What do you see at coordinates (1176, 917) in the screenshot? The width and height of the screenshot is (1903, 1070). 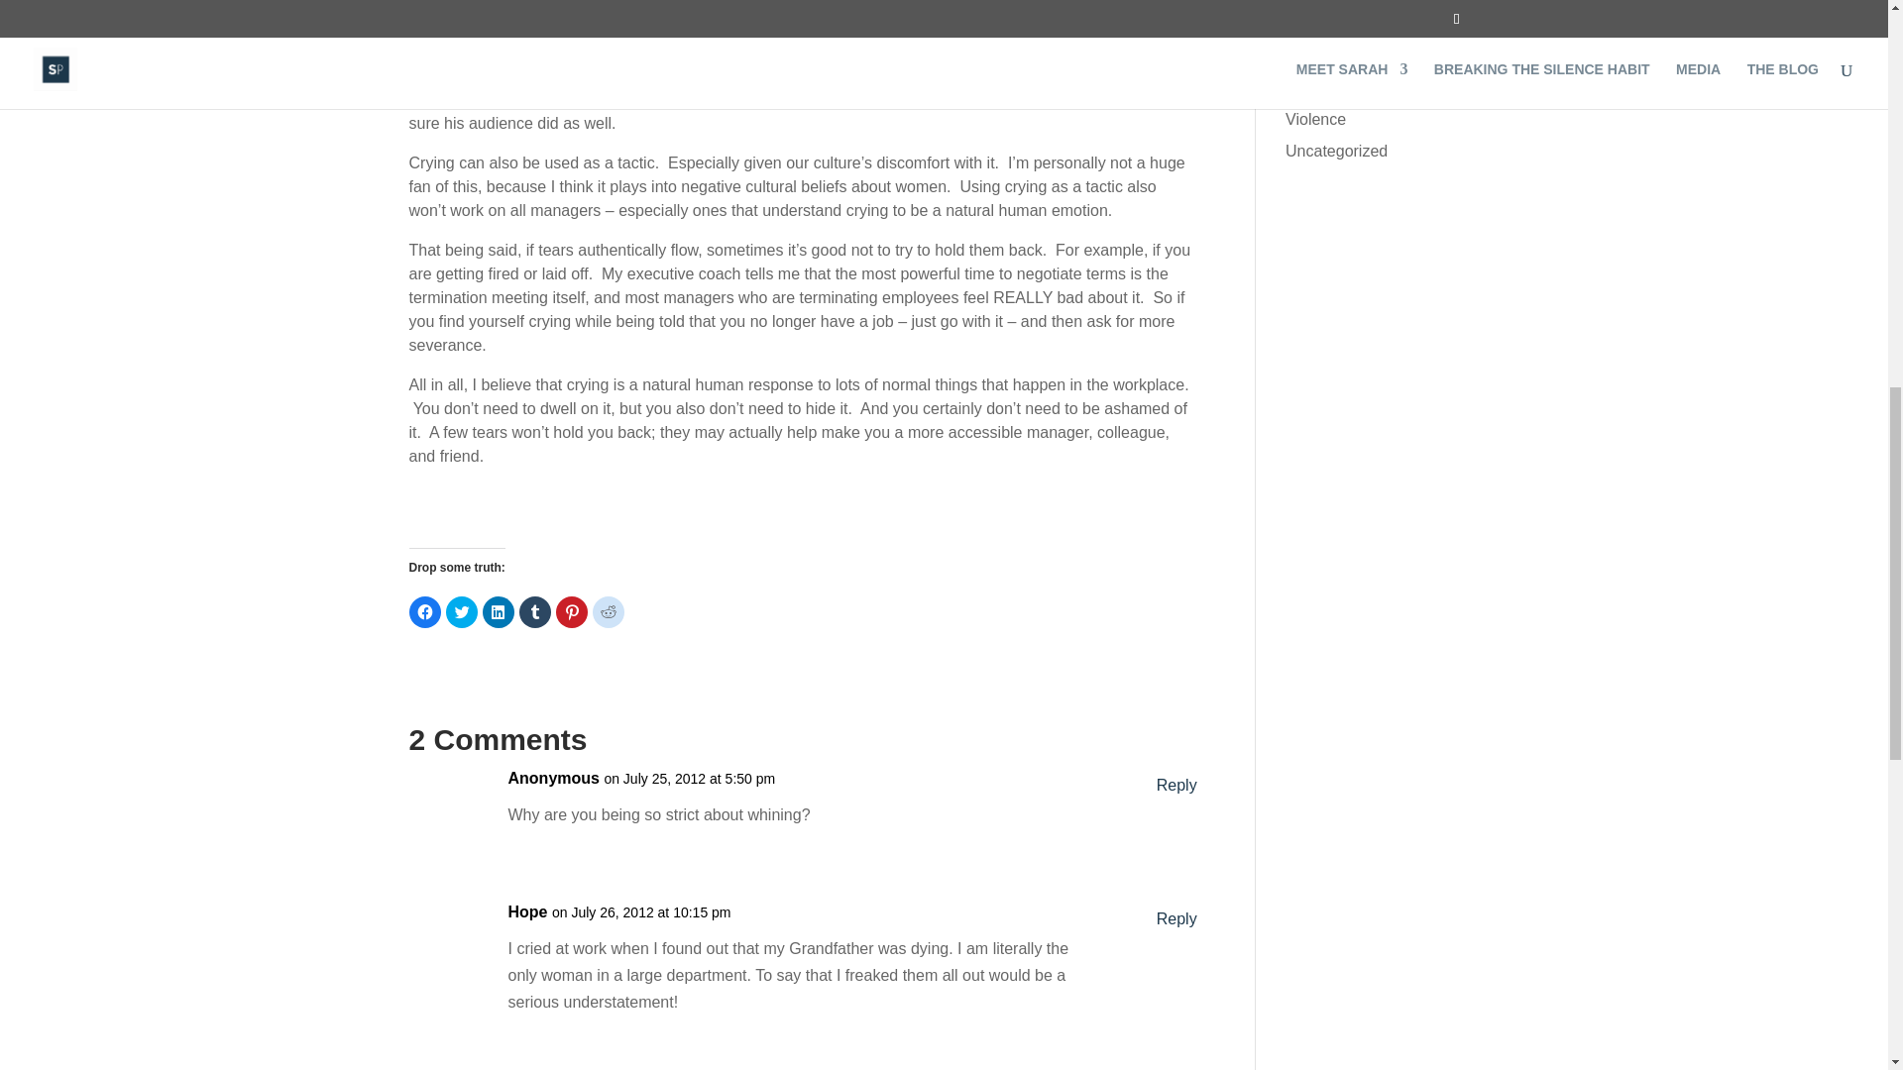 I see `Reply` at bounding box center [1176, 917].